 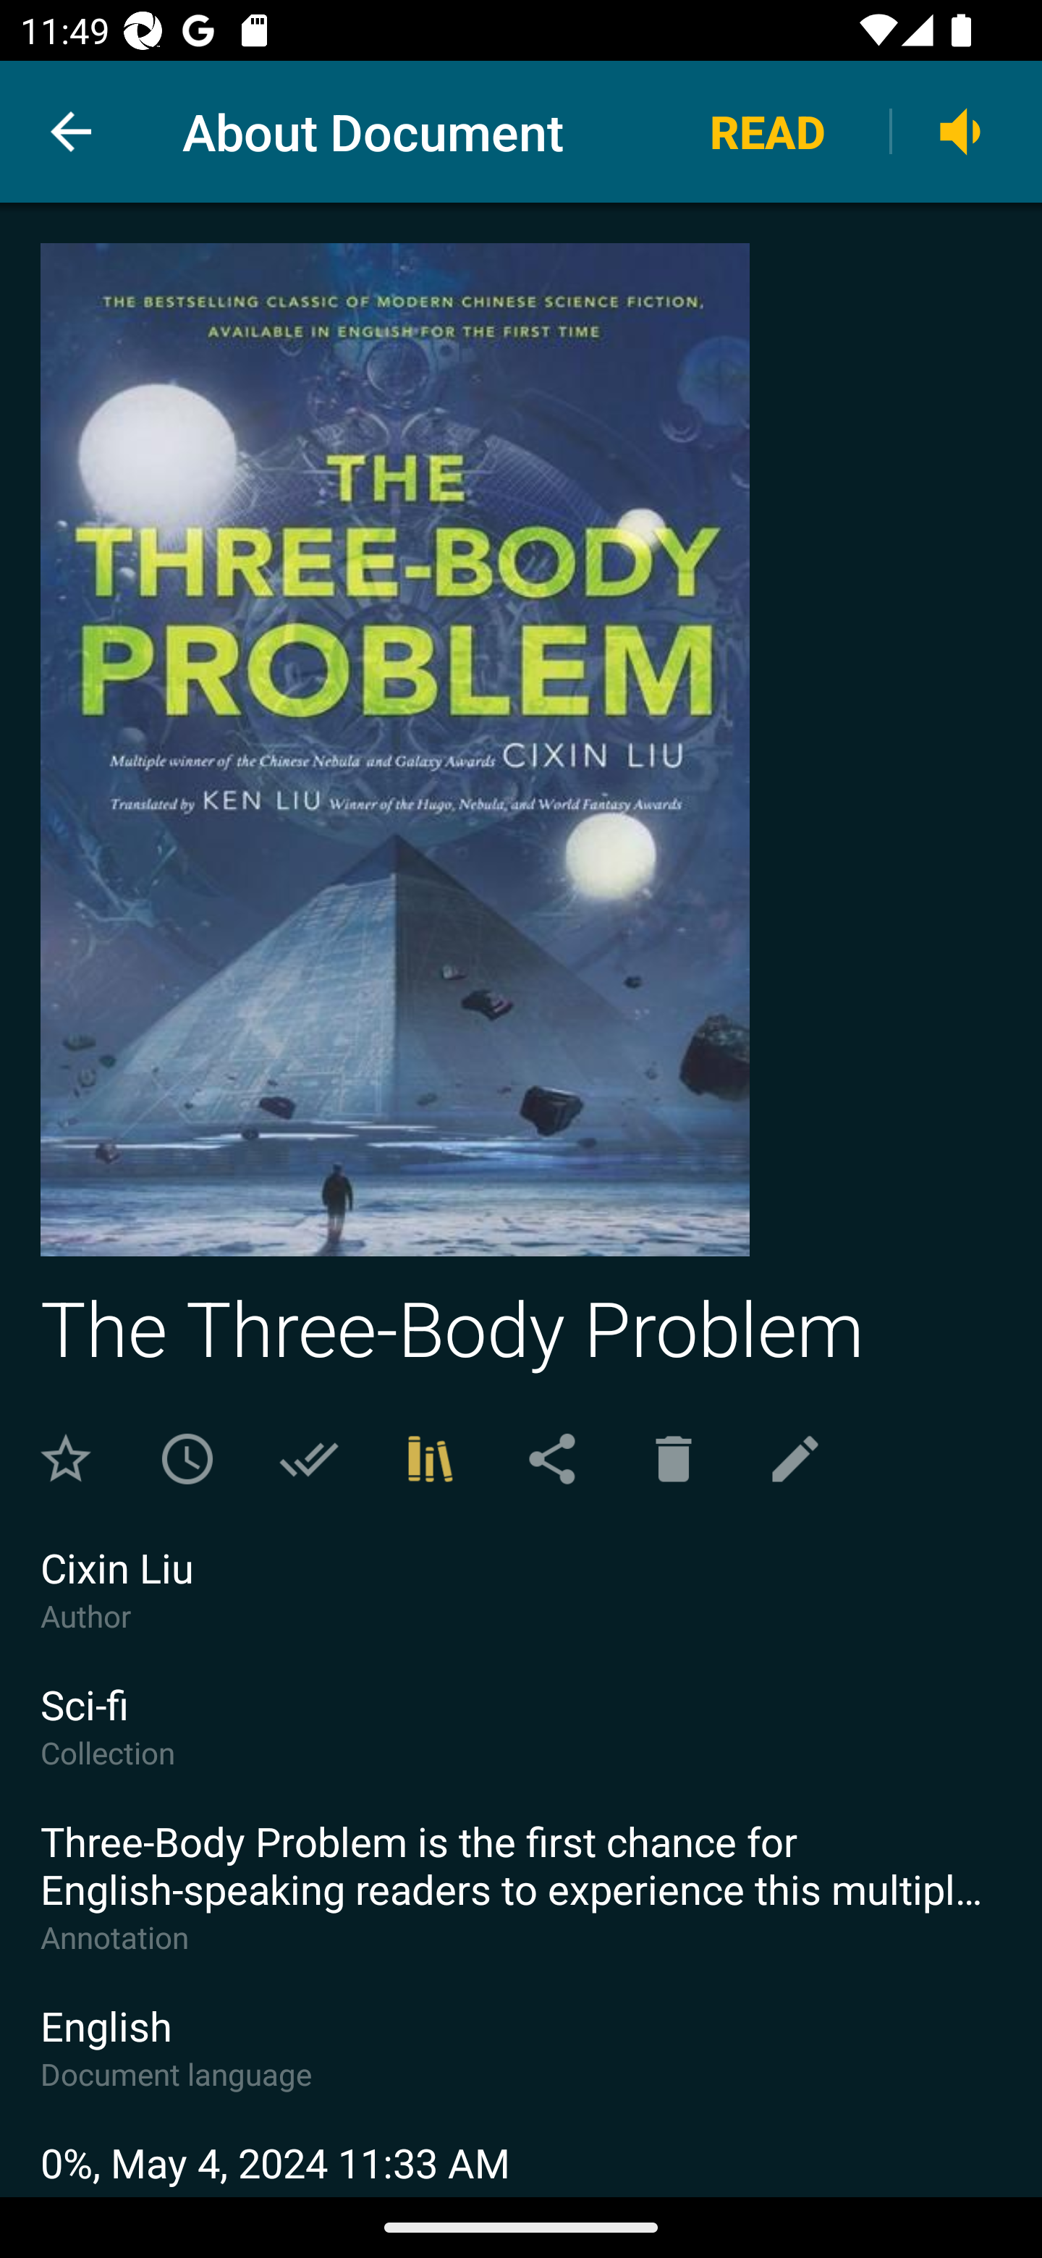 What do you see at coordinates (673, 1458) in the screenshot?
I see `Move to Trash` at bounding box center [673, 1458].